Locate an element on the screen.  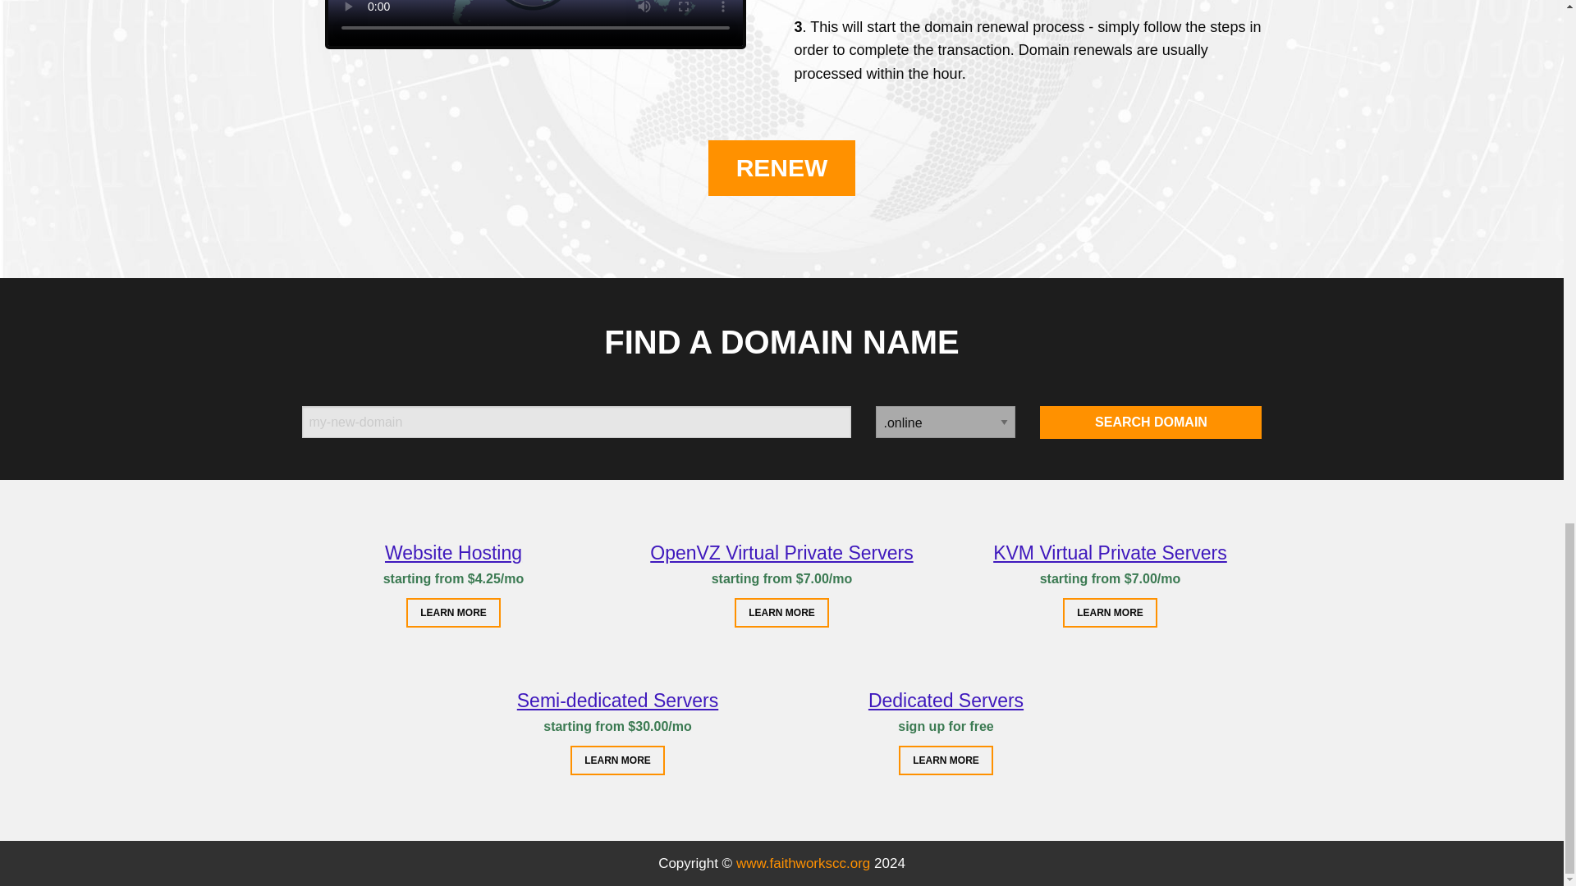
SEARCH DOMAIN is located at coordinates (1151, 422).